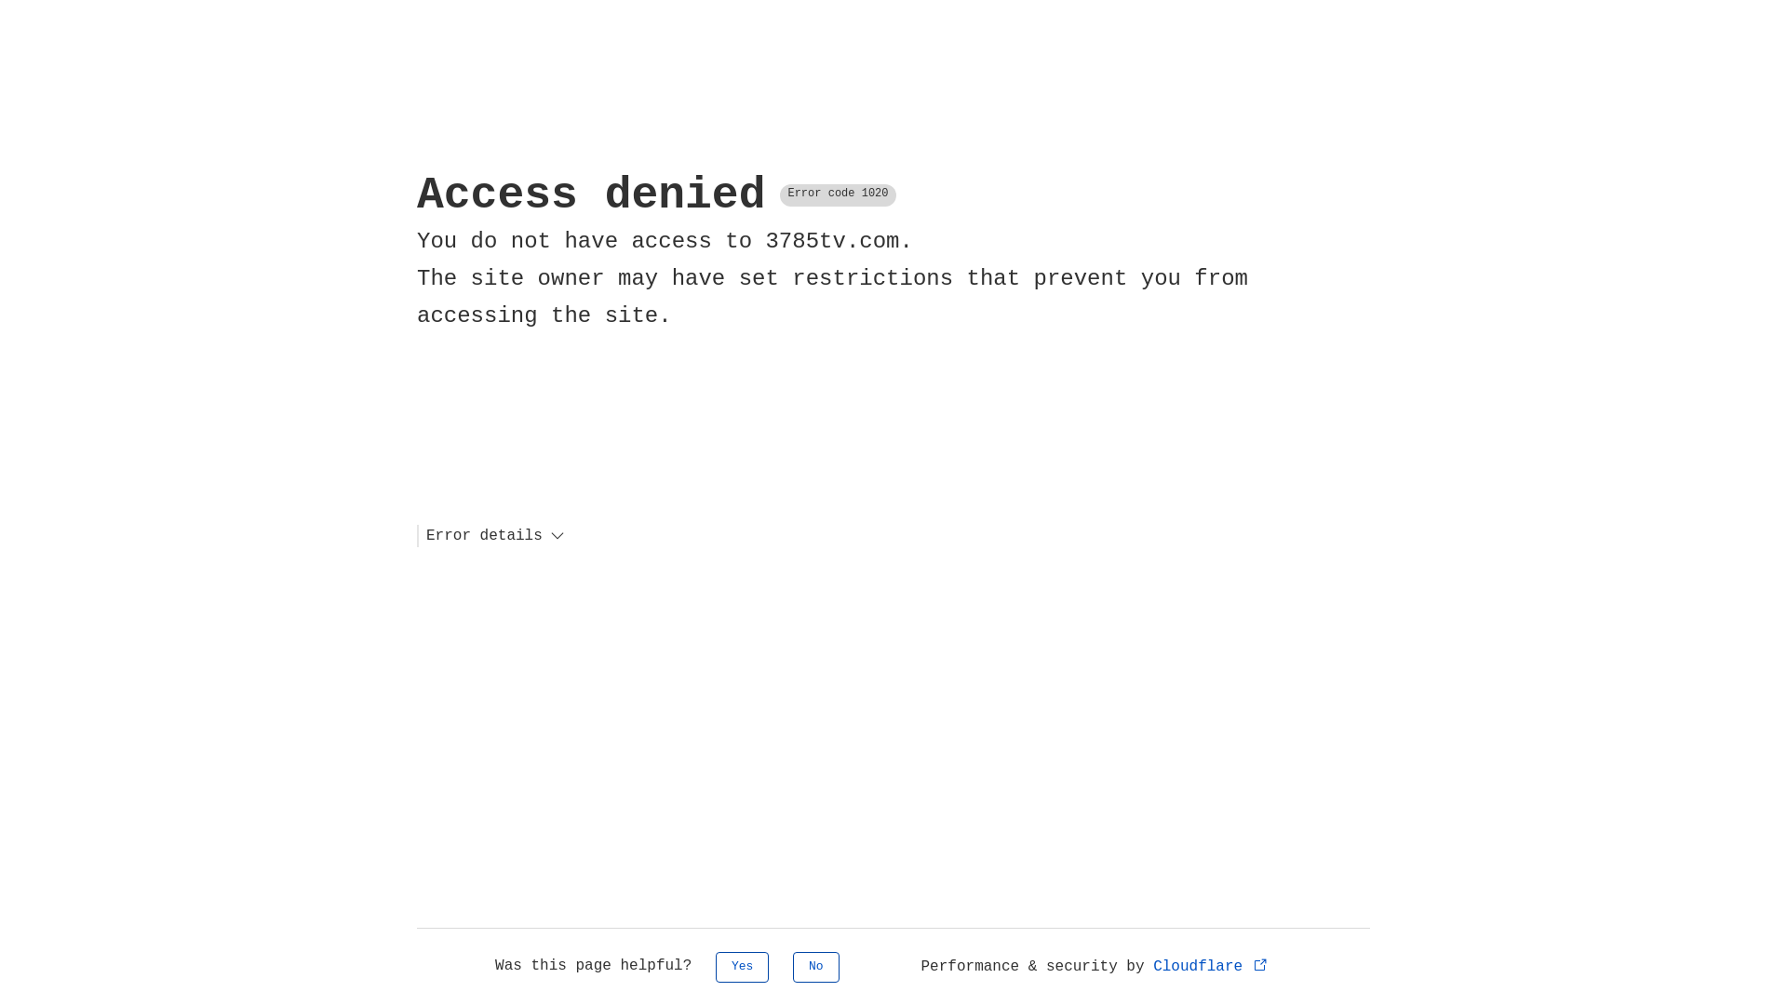 The width and height of the screenshot is (1787, 1005). I want to click on Yes, so click(743, 968).